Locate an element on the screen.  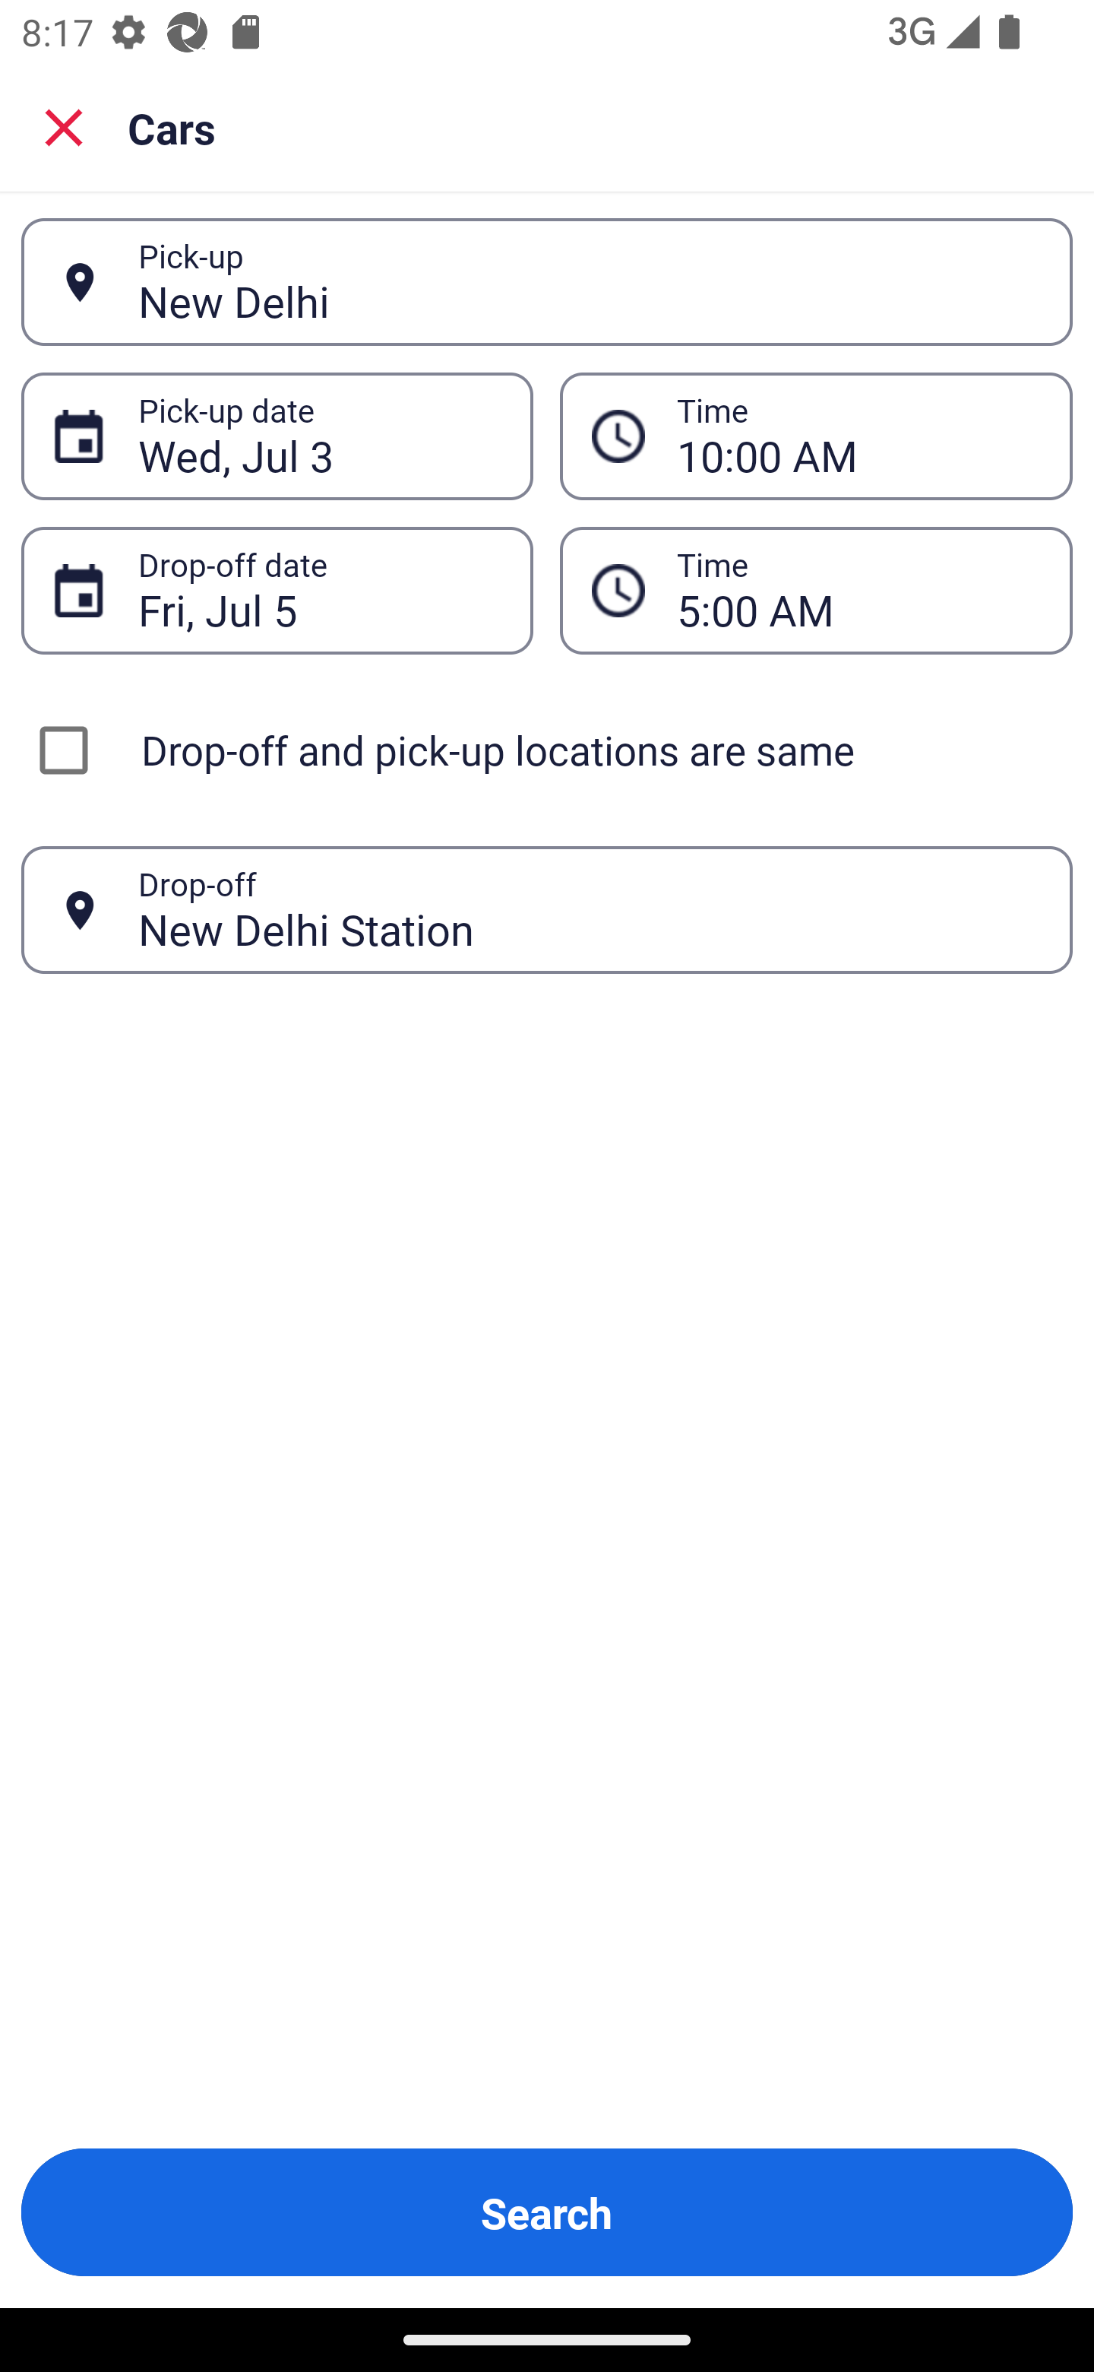
10:00 AM is located at coordinates (816, 436).